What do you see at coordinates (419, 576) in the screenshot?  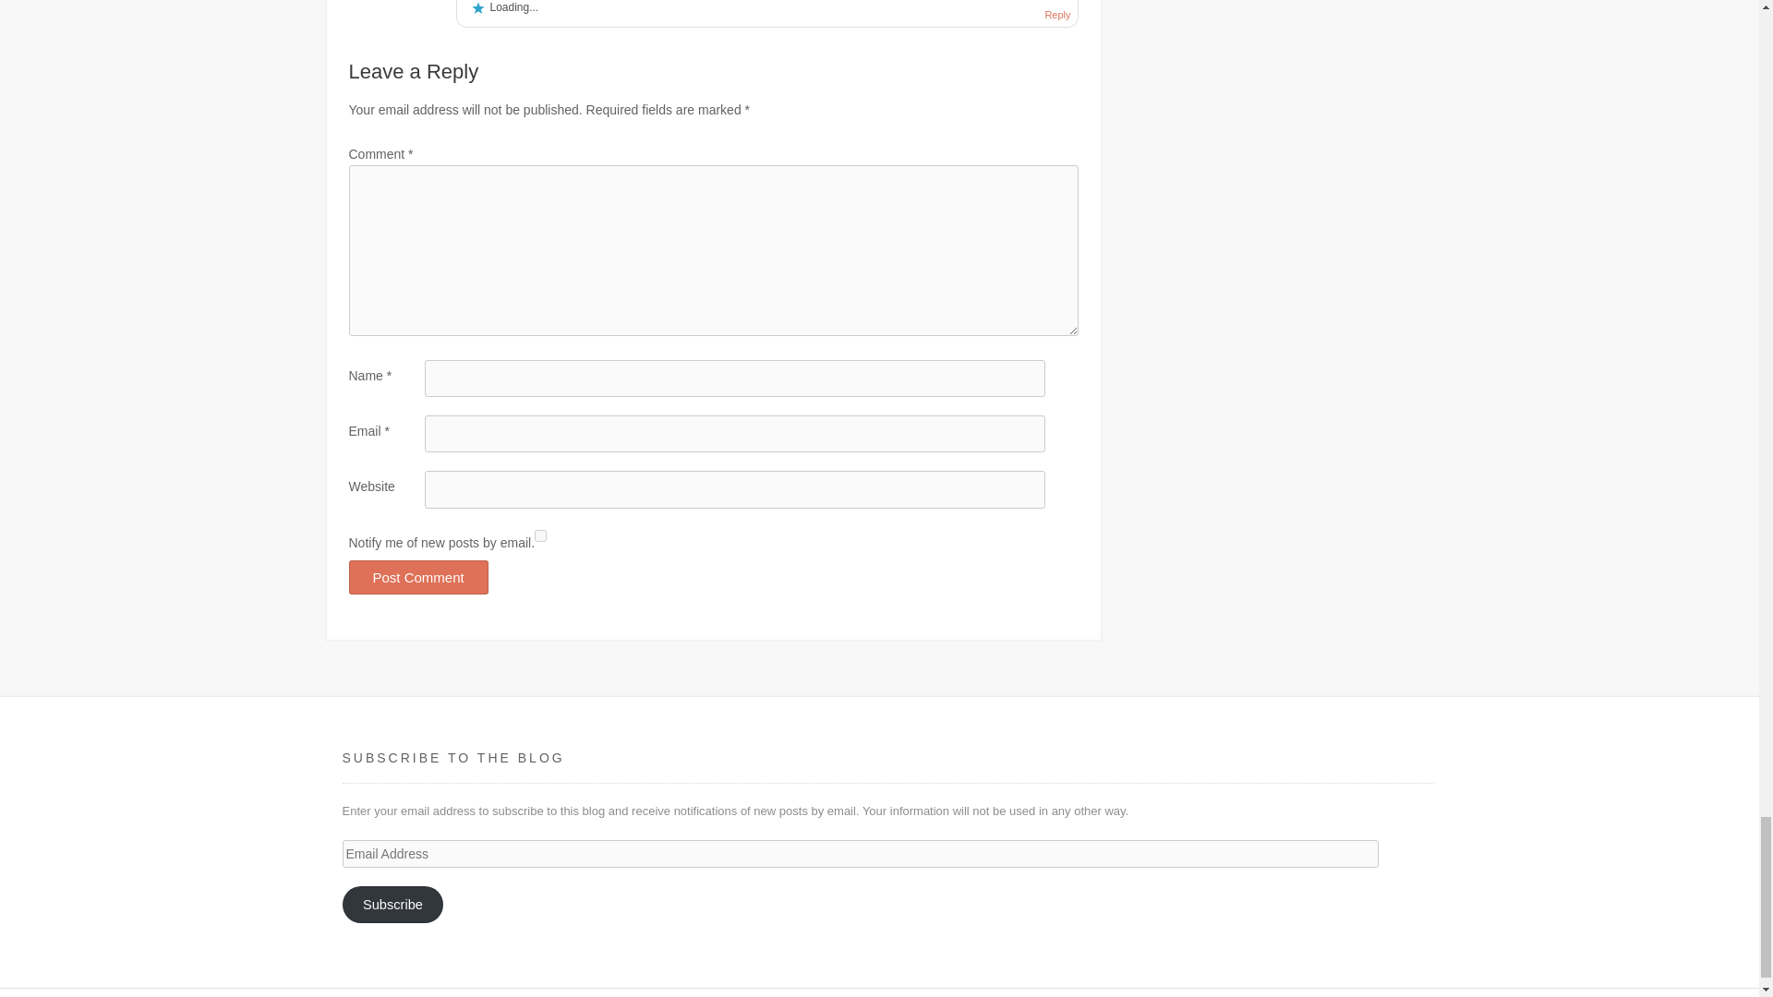 I see `Post Comment` at bounding box center [419, 576].